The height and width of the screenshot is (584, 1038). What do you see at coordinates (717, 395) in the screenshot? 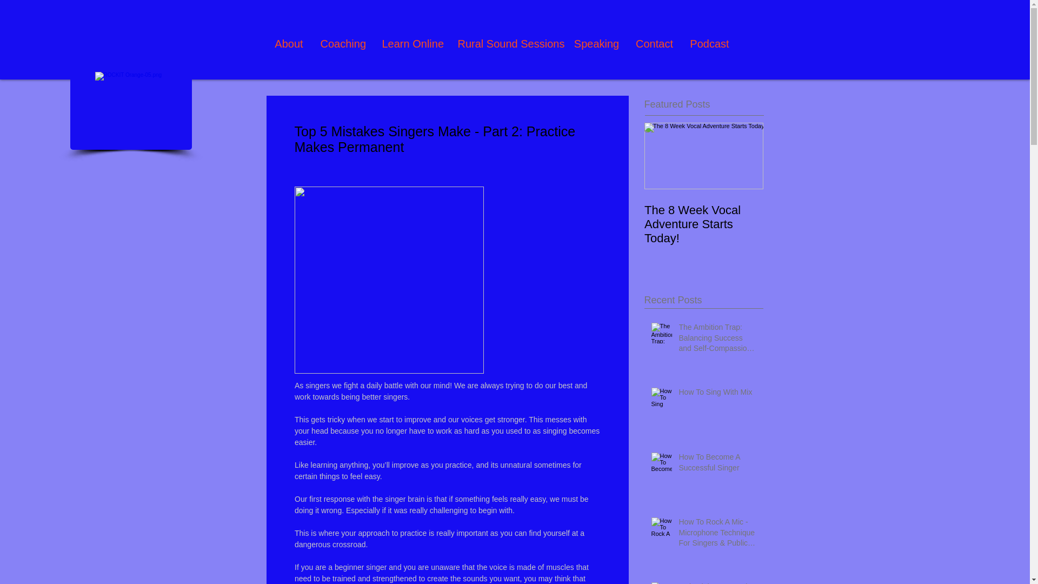
I see `How To Sing With Mix` at bounding box center [717, 395].